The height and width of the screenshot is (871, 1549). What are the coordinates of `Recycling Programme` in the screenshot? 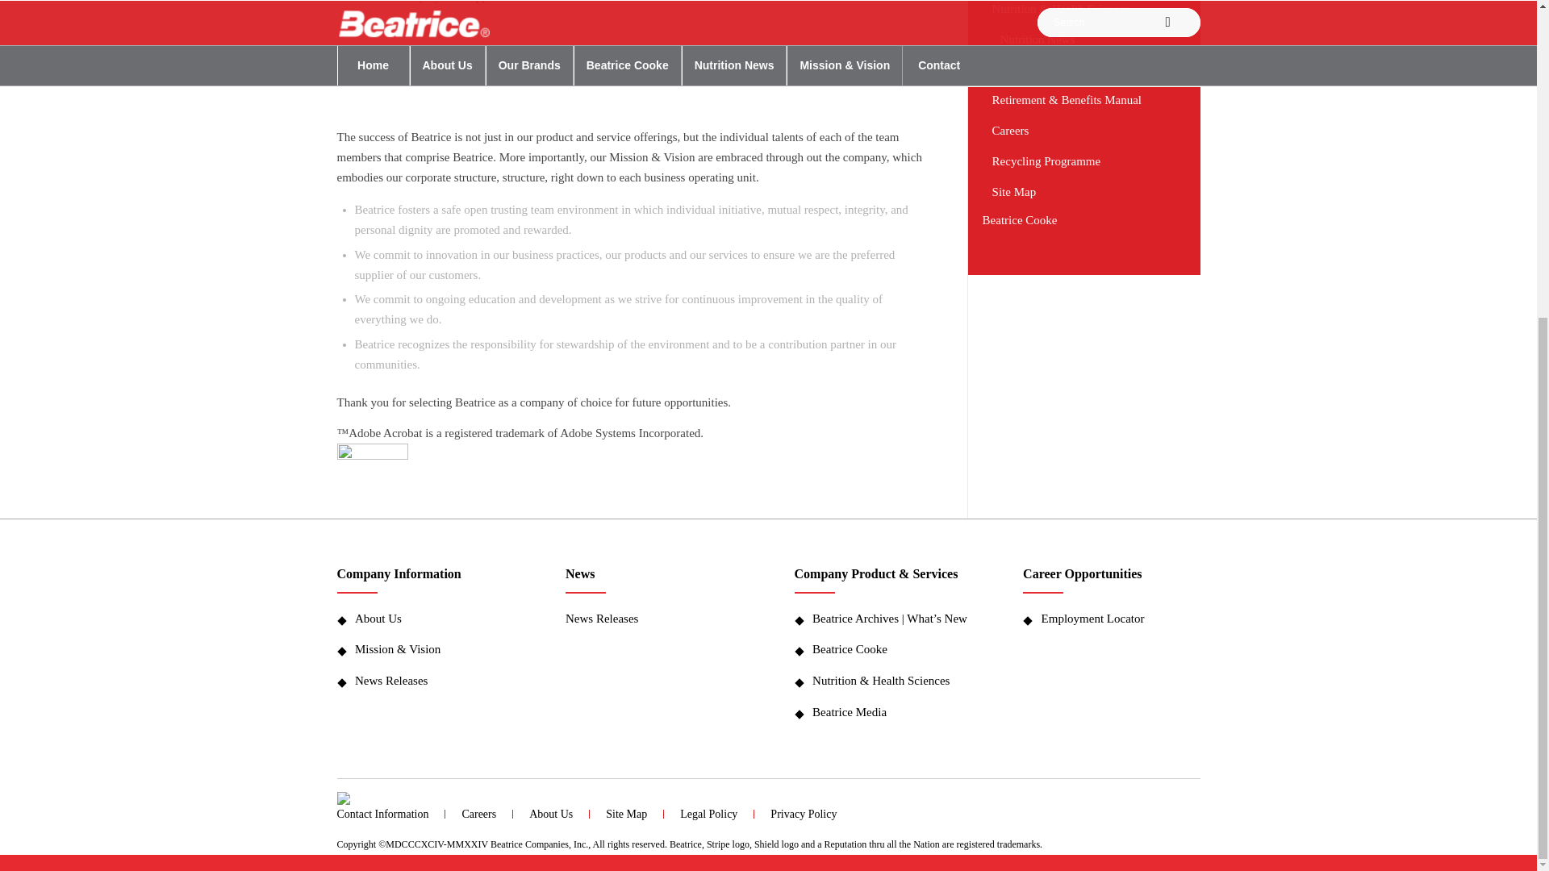 It's located at (1077, 162).